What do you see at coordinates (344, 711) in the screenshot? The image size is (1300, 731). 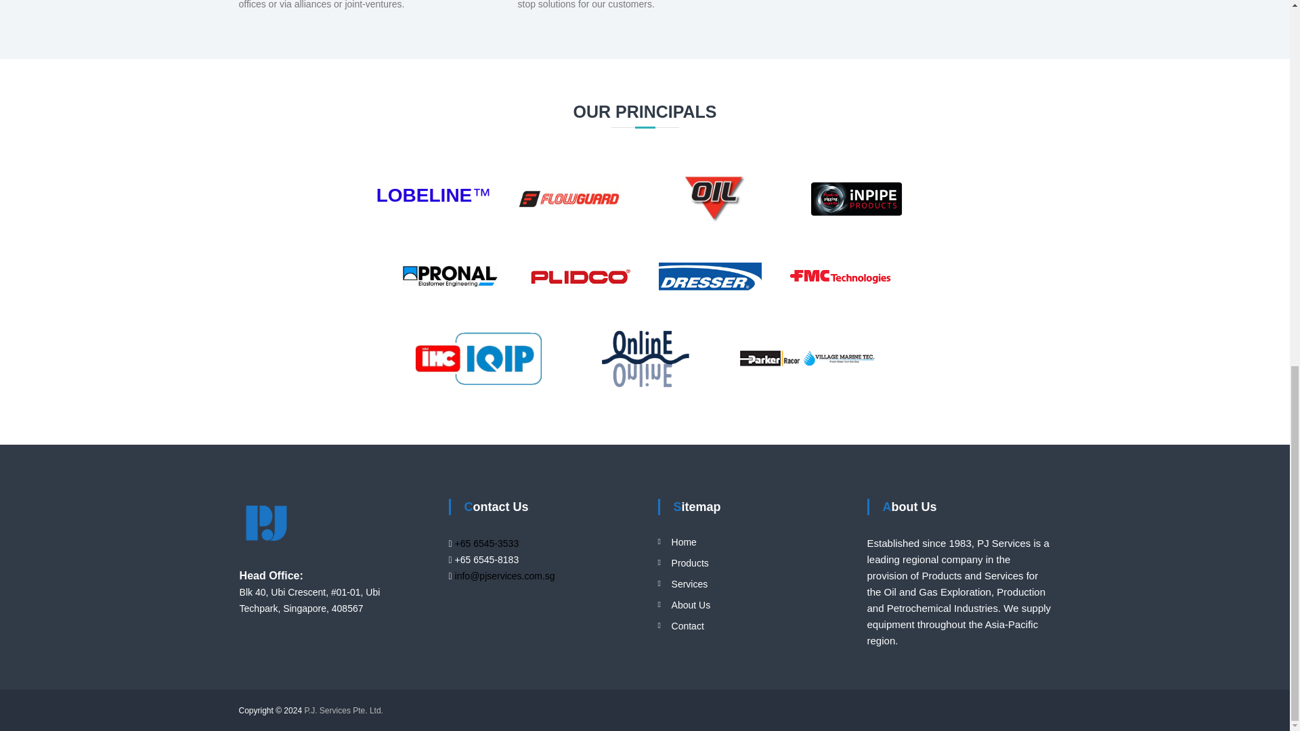 I see `P.J. Services Pte. Ltd.` at bounding box center [344, 711].